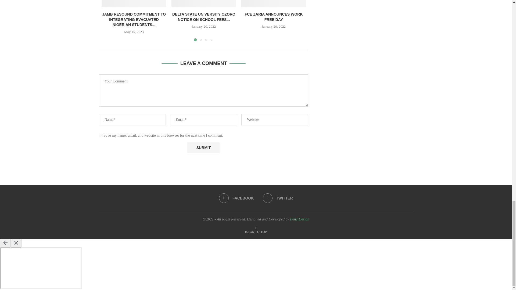  Describe the element at coordinates (274, 4) in the screenshot. I see `FCE Zaria announces work free day` at that location.